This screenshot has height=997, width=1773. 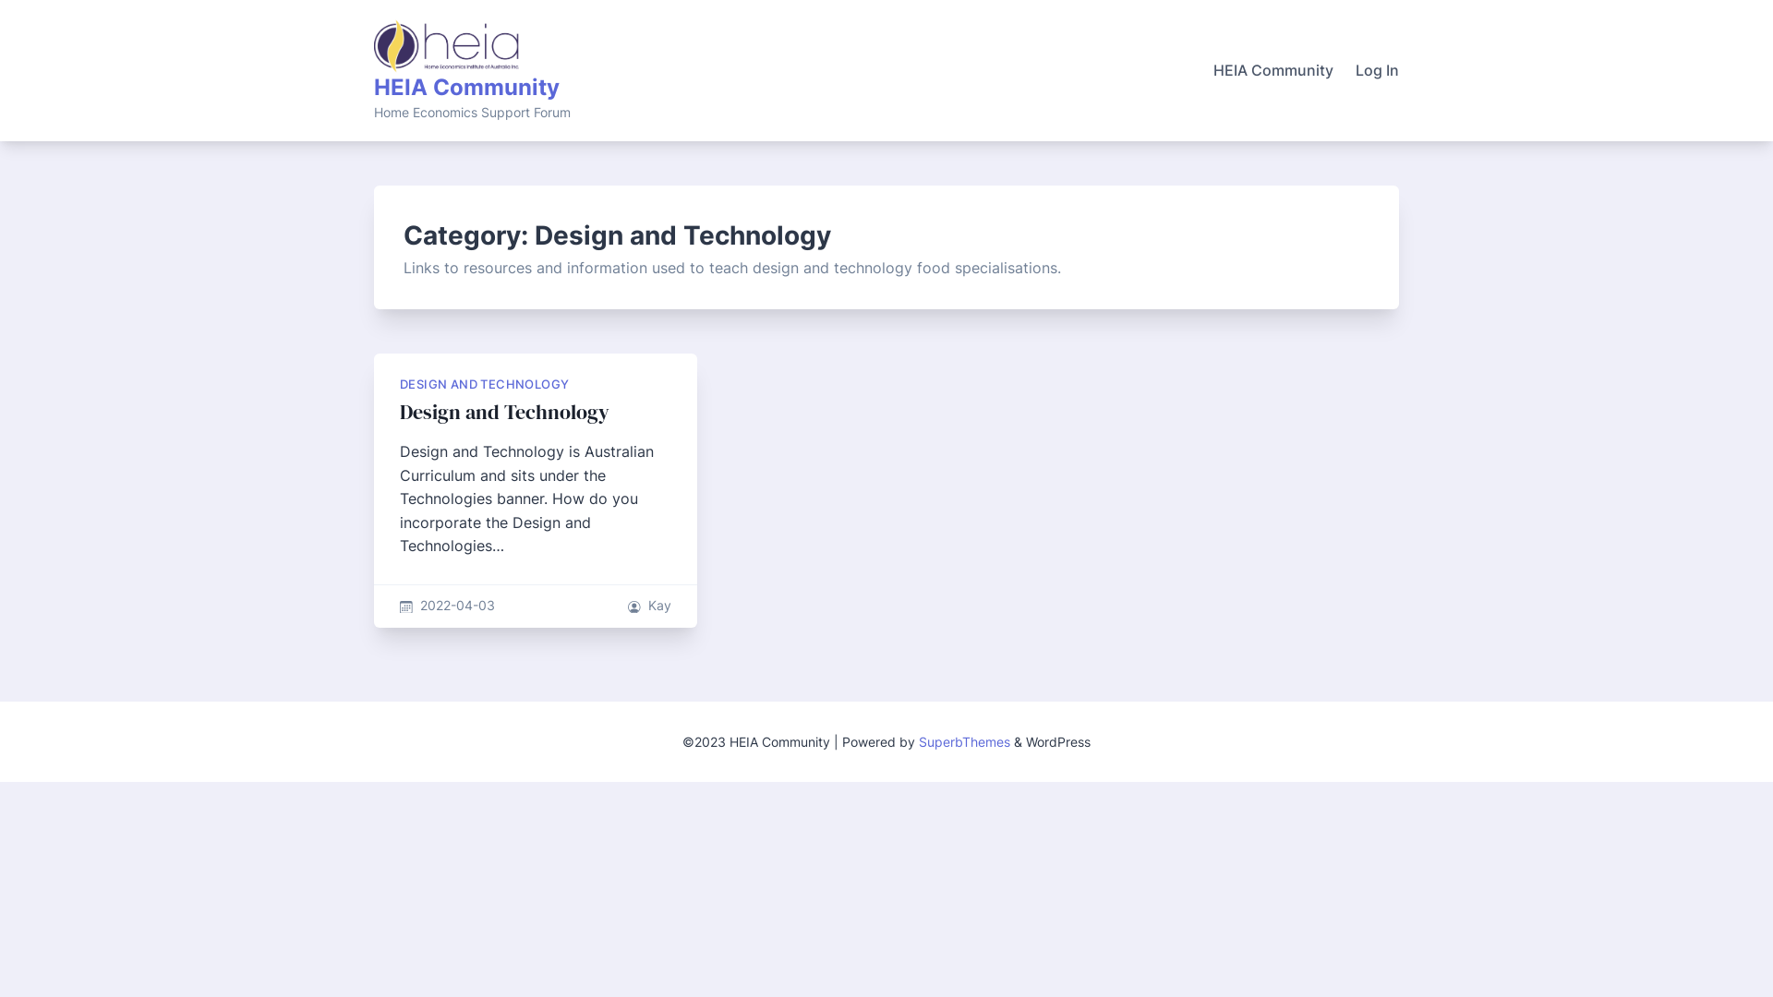 What do you see at coordinates (1378, 71) in the screenshot?
I see `Log In` at bounding box center [1378, 71].